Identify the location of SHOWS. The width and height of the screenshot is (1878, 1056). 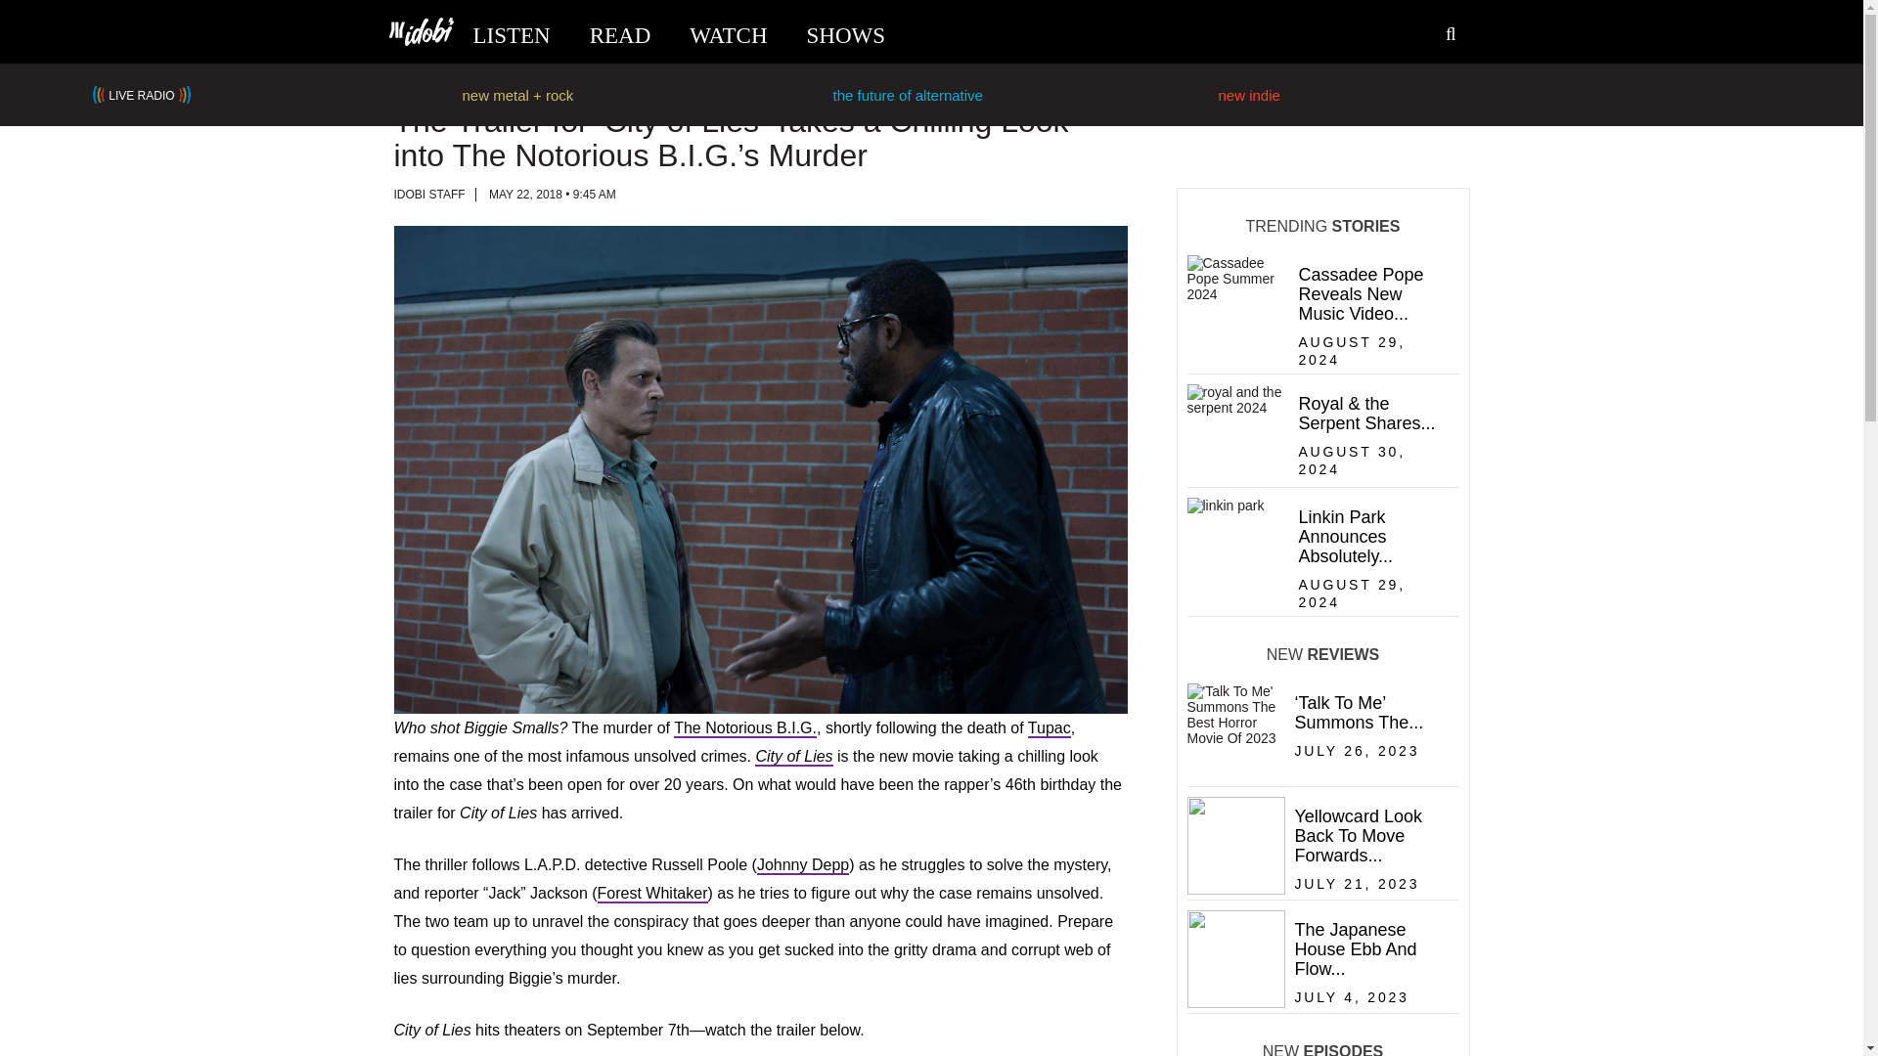
(847, 35).